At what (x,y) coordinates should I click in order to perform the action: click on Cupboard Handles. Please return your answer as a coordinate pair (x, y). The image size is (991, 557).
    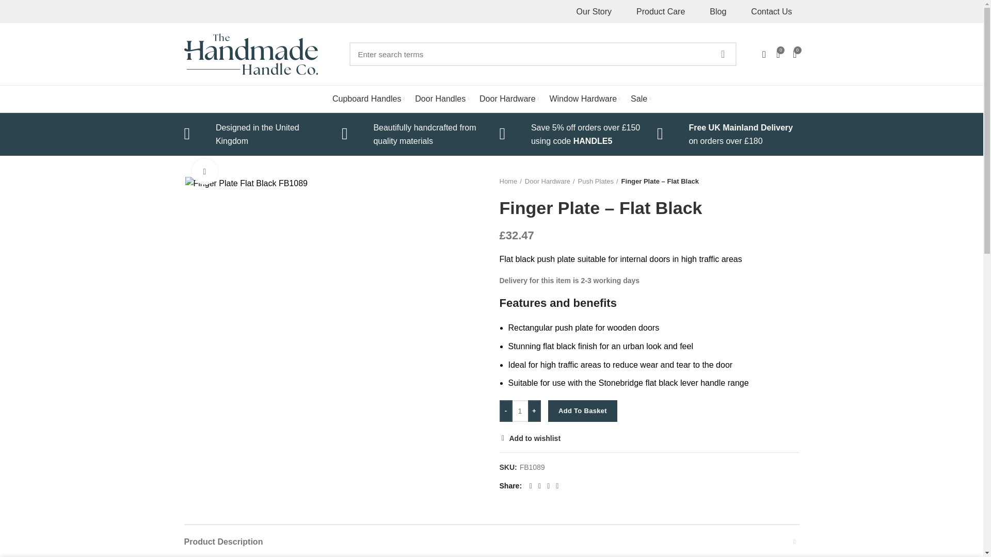
    Looking at the image, I should click on (369, 99).